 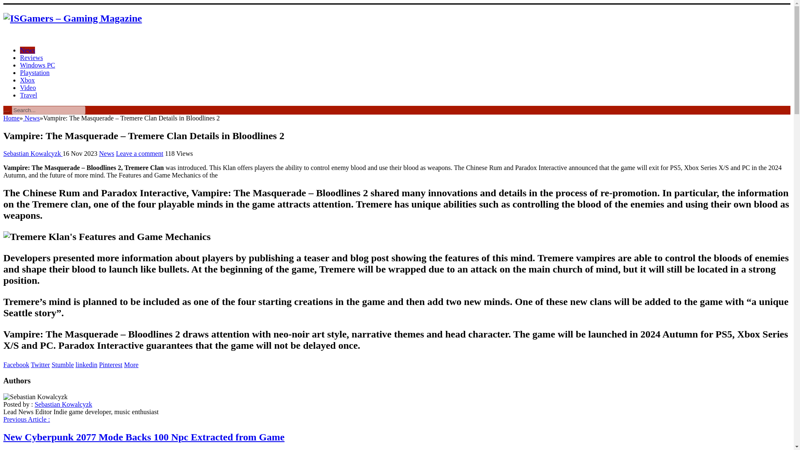 What do you see at coordinates (28, 87) in the screenshot?
I see `Video` at bounding box center [28, 87].